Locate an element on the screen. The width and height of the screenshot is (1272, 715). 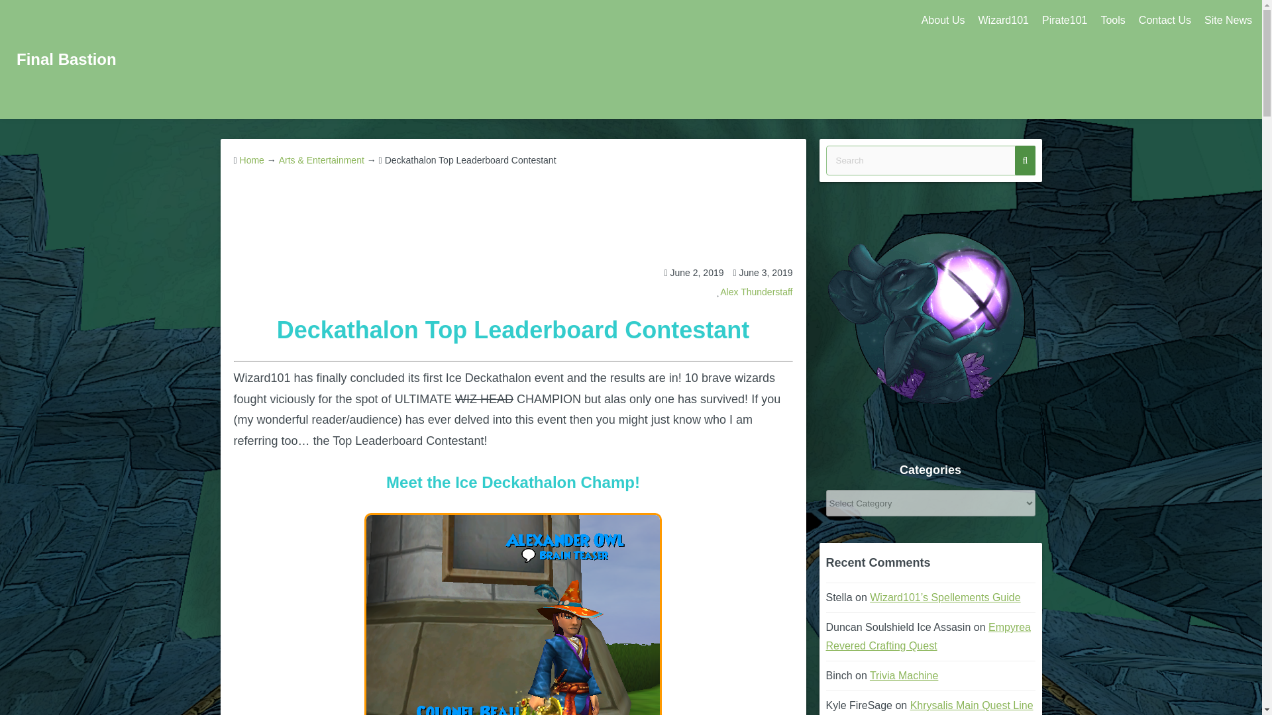
Site News is located at coordinates (1228, 21).